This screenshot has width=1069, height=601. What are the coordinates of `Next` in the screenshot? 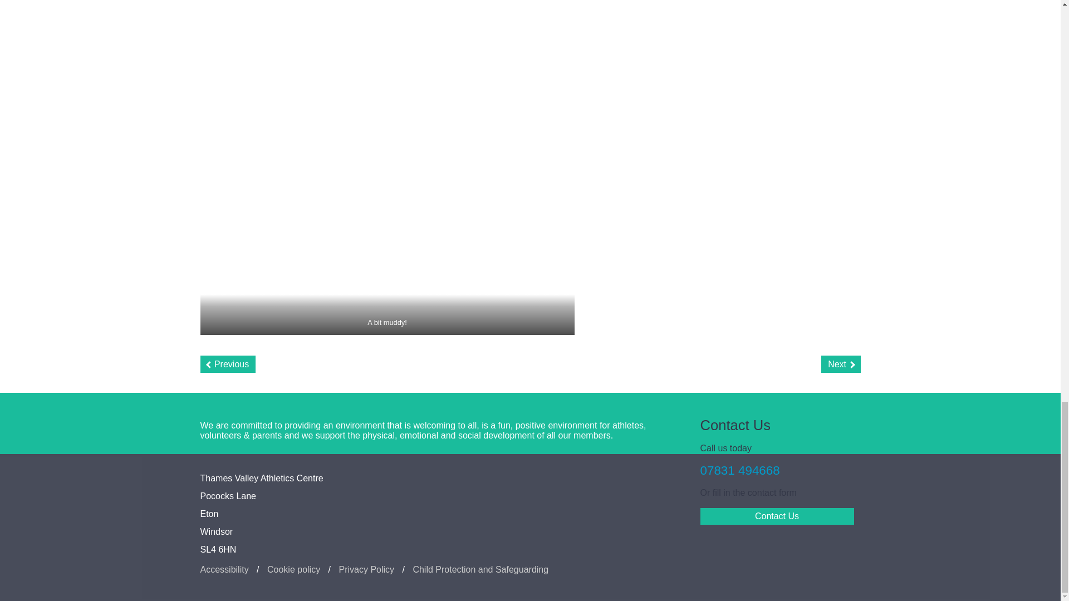 It's located at (841, 364).